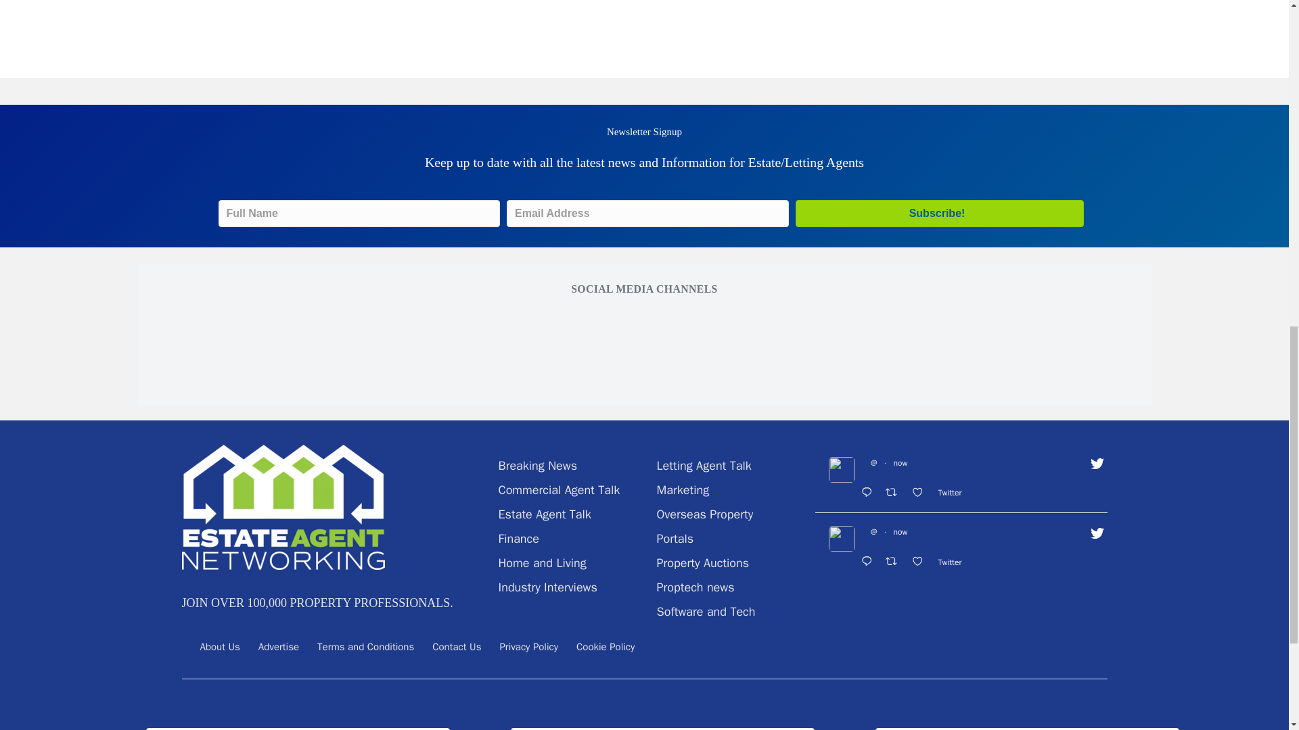 Image resolution: width=1299 pixels, height=730 pixels. What do you see at coordinates (921, 493) in the screenshot?
I see `Like on Twitter` at bounding box center [921, 493].